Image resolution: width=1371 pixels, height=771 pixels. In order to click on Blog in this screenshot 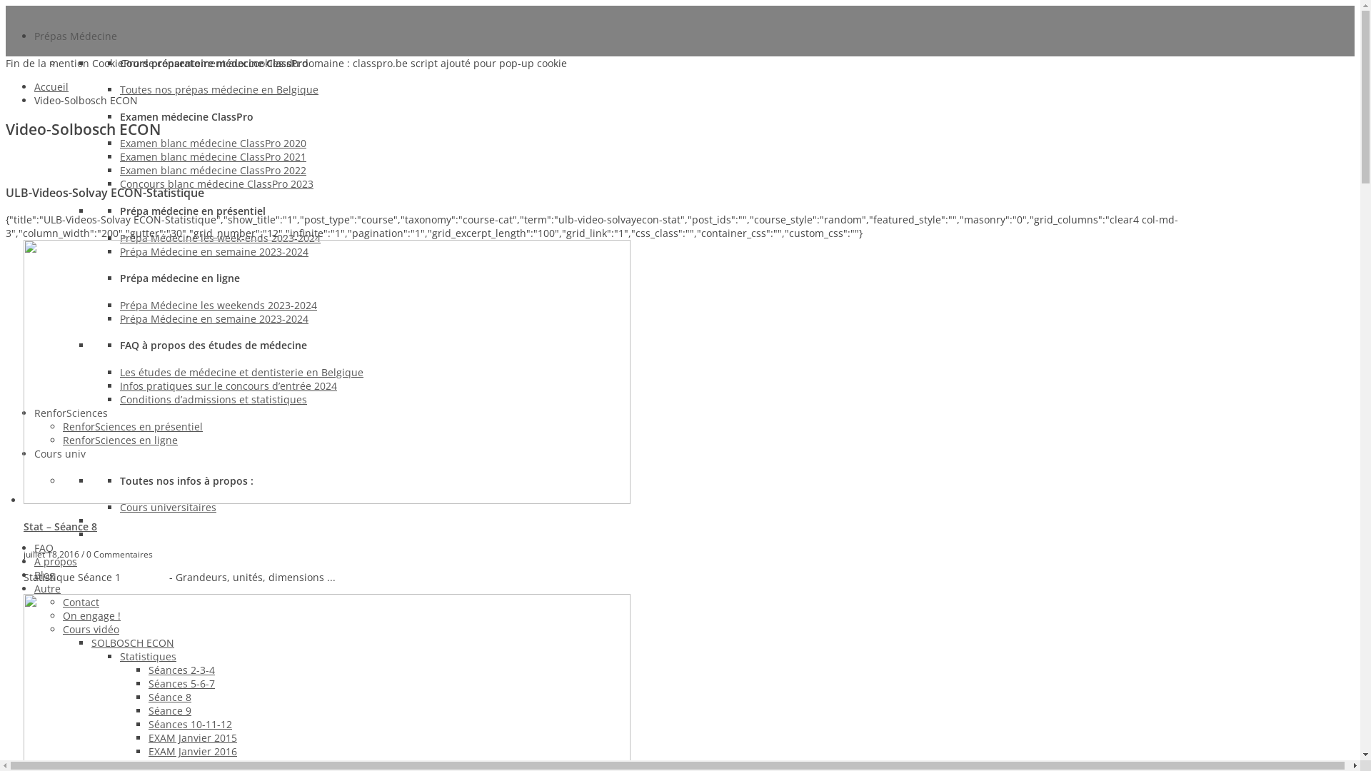, I will do `click(44, 575)`.